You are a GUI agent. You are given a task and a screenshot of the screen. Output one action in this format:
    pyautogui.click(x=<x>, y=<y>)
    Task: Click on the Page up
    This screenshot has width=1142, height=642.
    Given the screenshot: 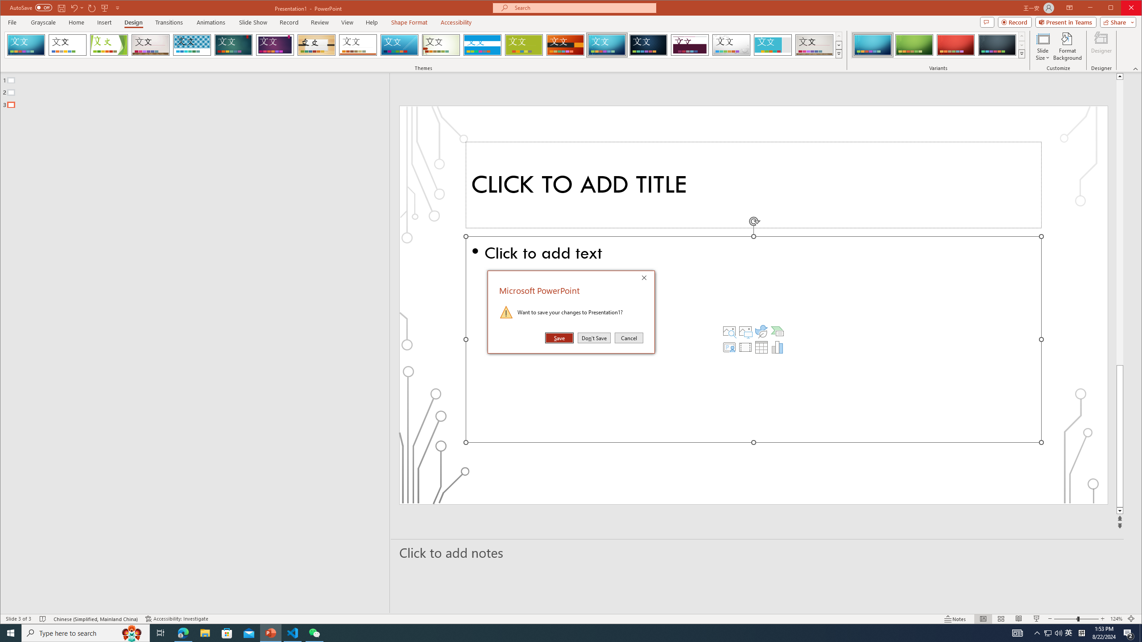 What is the action you would take?
    pyautogui.click(x=1120, y=222)
    